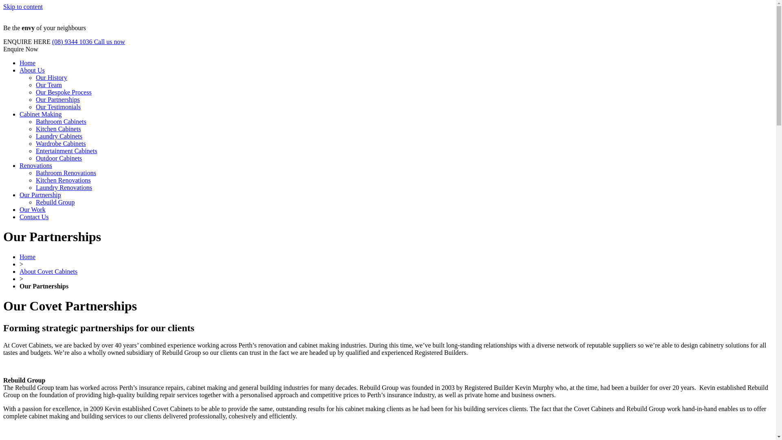 The height and width of the screenshot is (440, 782). I want to click on Rebuild Group, so click(55, 202).